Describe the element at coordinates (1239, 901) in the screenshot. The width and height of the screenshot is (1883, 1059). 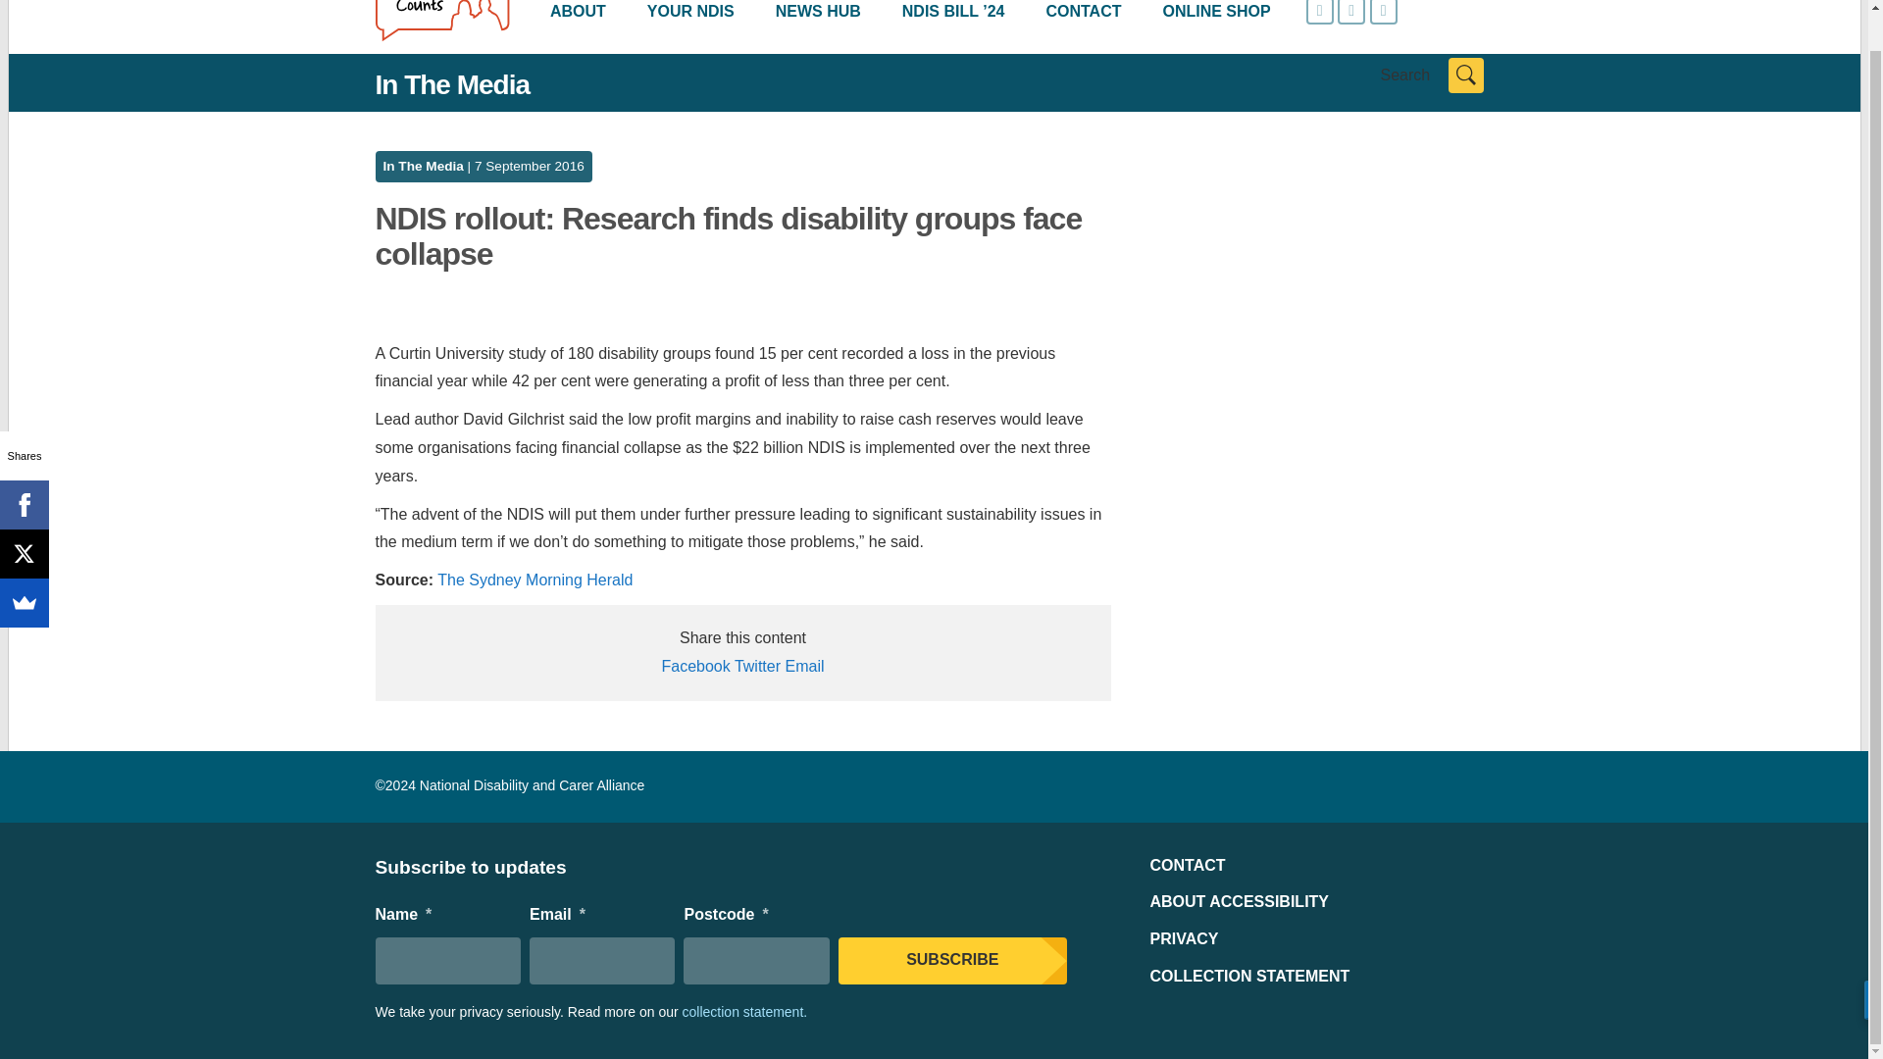
I see `ABOUT ACCESSIBILITY` at that location.